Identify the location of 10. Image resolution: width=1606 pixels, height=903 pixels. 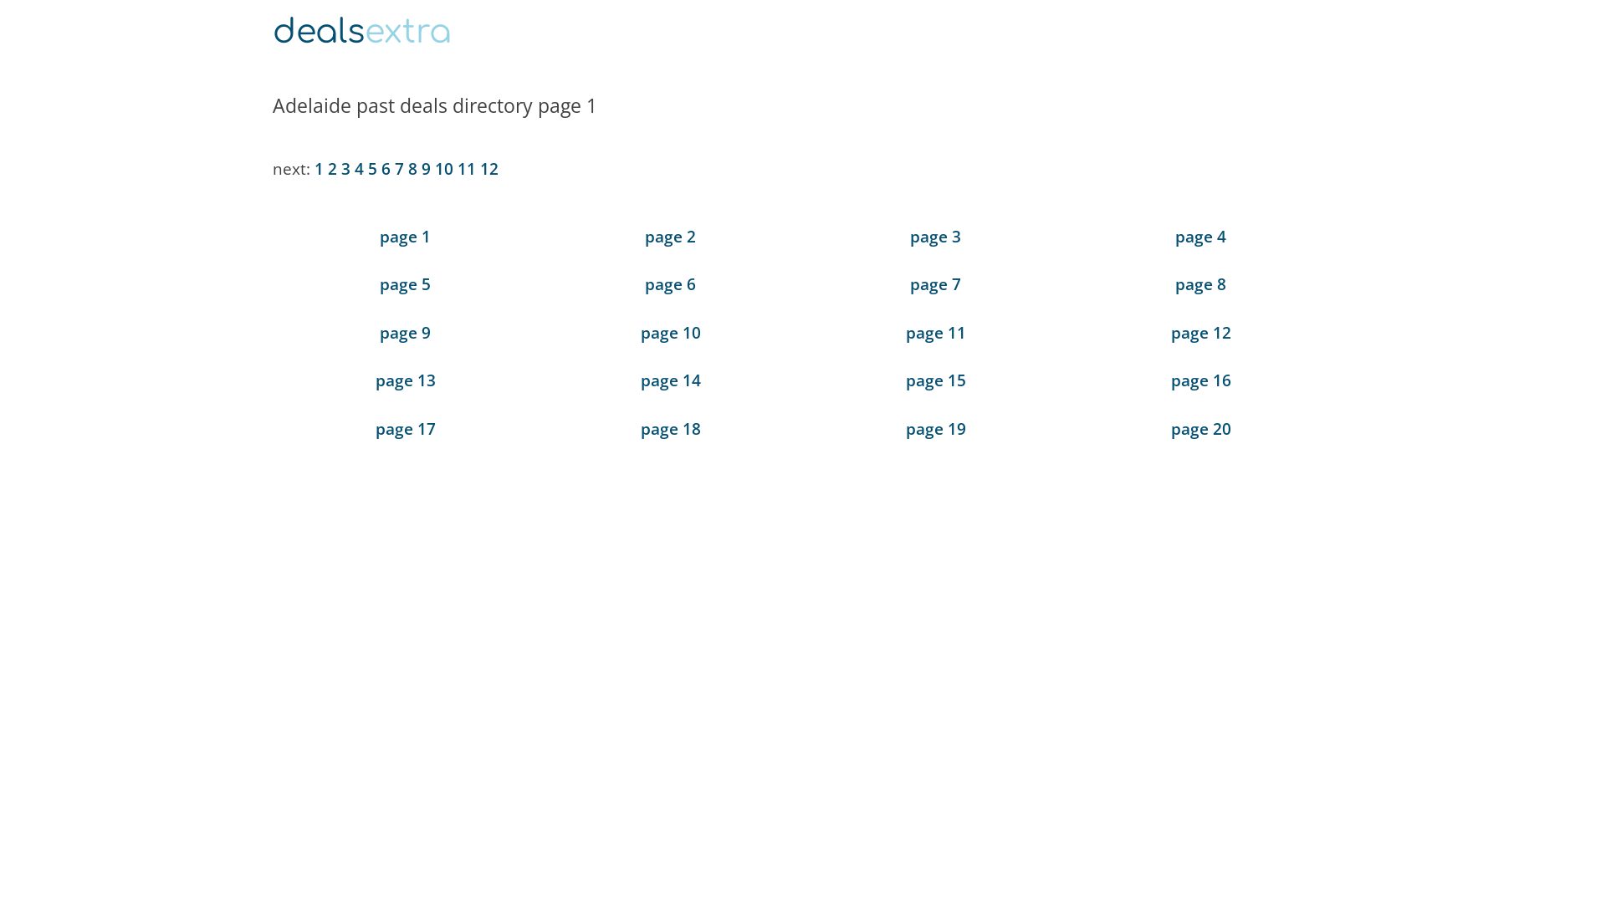
(444, 169).